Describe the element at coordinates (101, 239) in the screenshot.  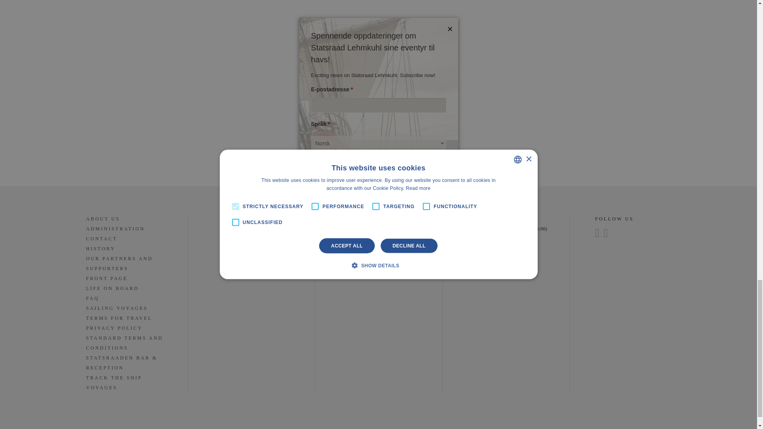
I see `CONTACT` at that location.